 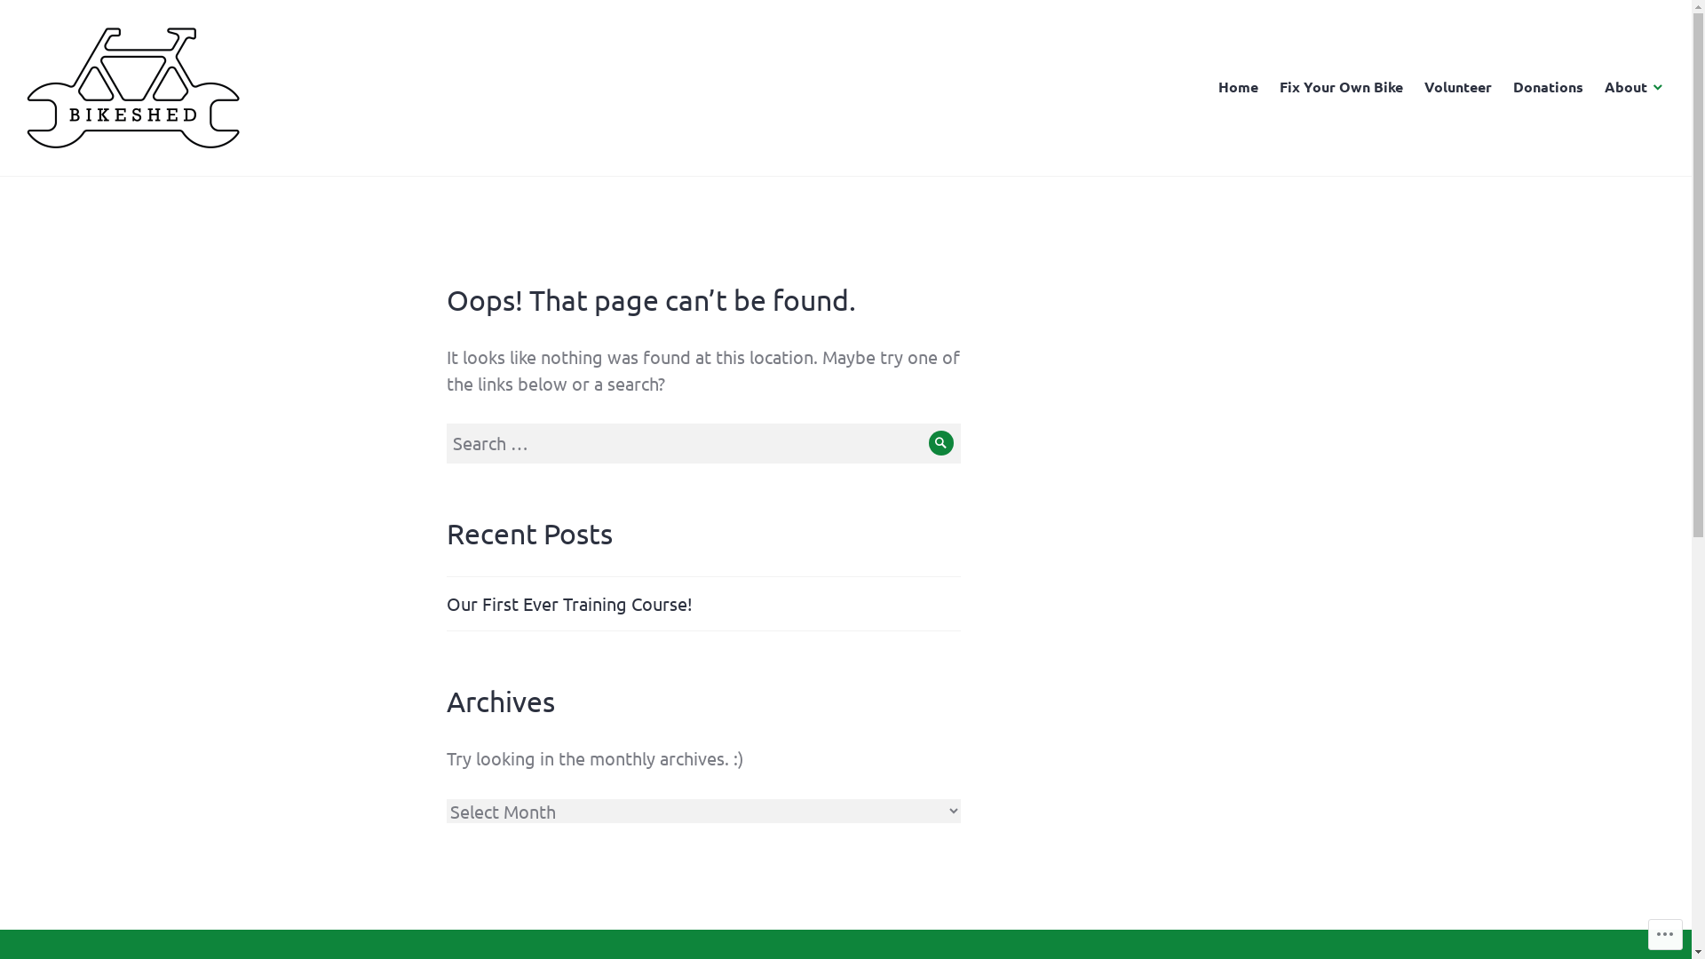 I want to click on Our First Ever Training Course!, so click(x=568, y=604).